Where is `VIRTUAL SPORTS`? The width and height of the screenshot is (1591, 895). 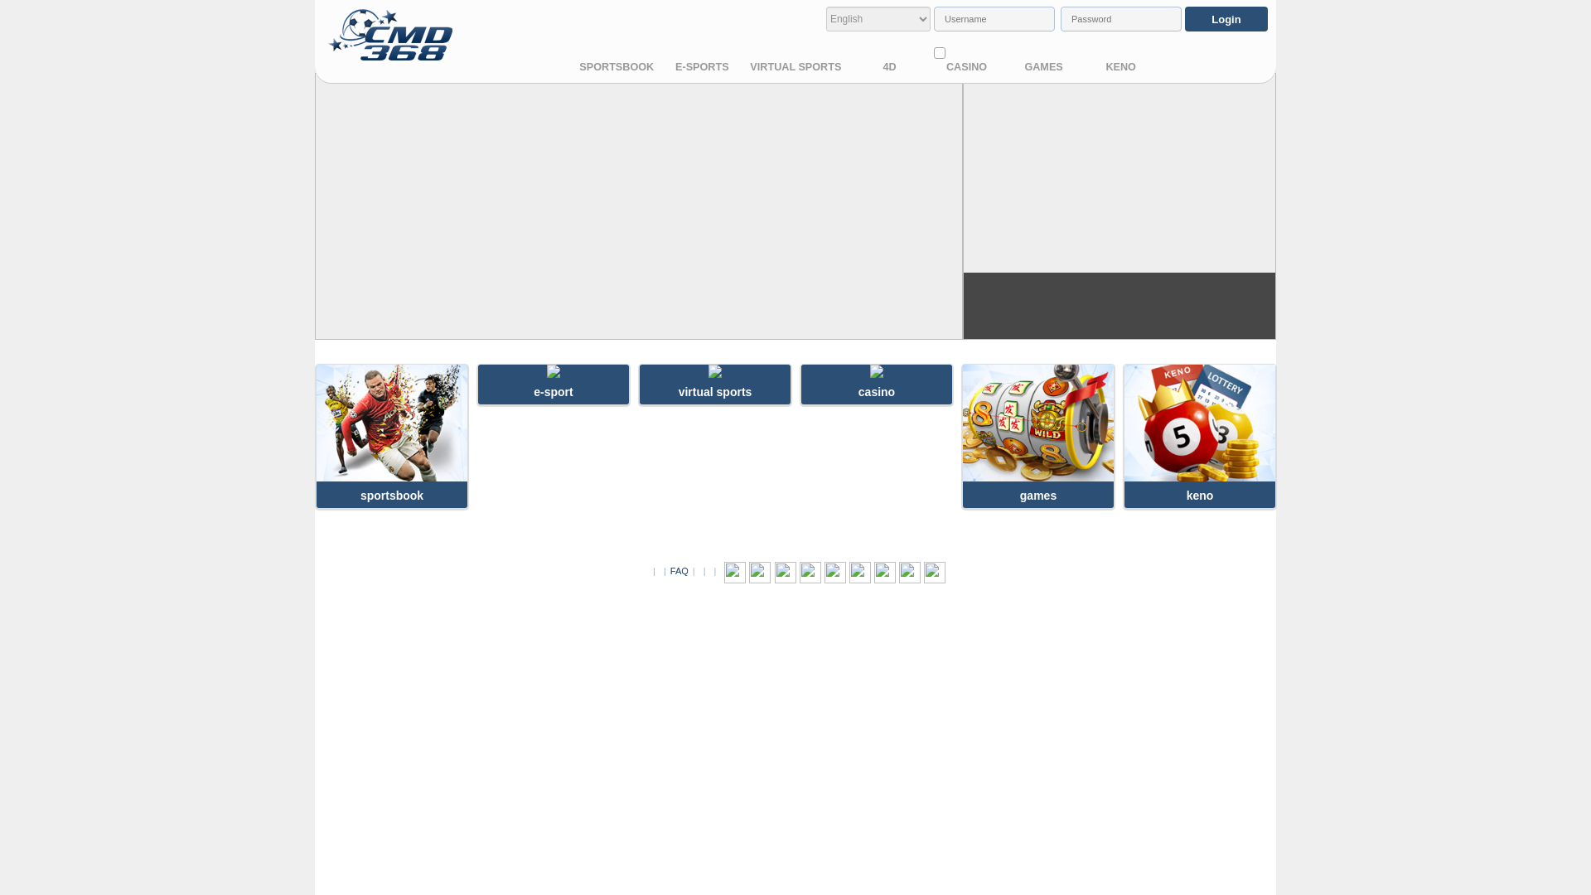 VIRTUAL SPORTS is located at coordinates (795, 67).